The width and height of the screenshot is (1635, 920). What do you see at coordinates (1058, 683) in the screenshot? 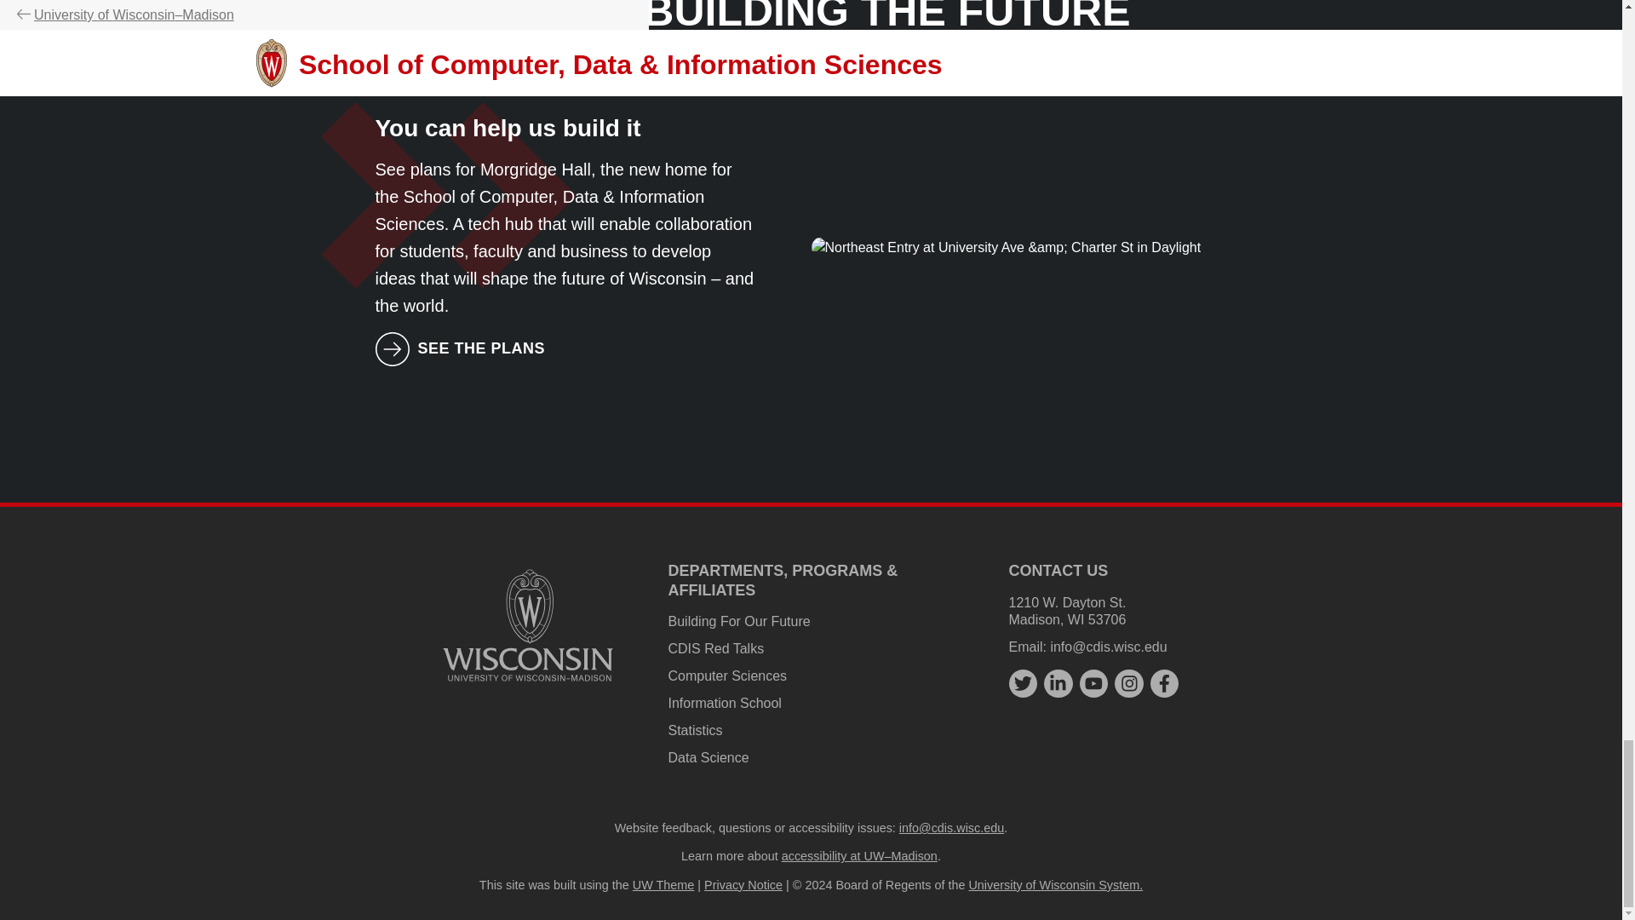
I see `linkedin` at bounding box center [1058, 683].